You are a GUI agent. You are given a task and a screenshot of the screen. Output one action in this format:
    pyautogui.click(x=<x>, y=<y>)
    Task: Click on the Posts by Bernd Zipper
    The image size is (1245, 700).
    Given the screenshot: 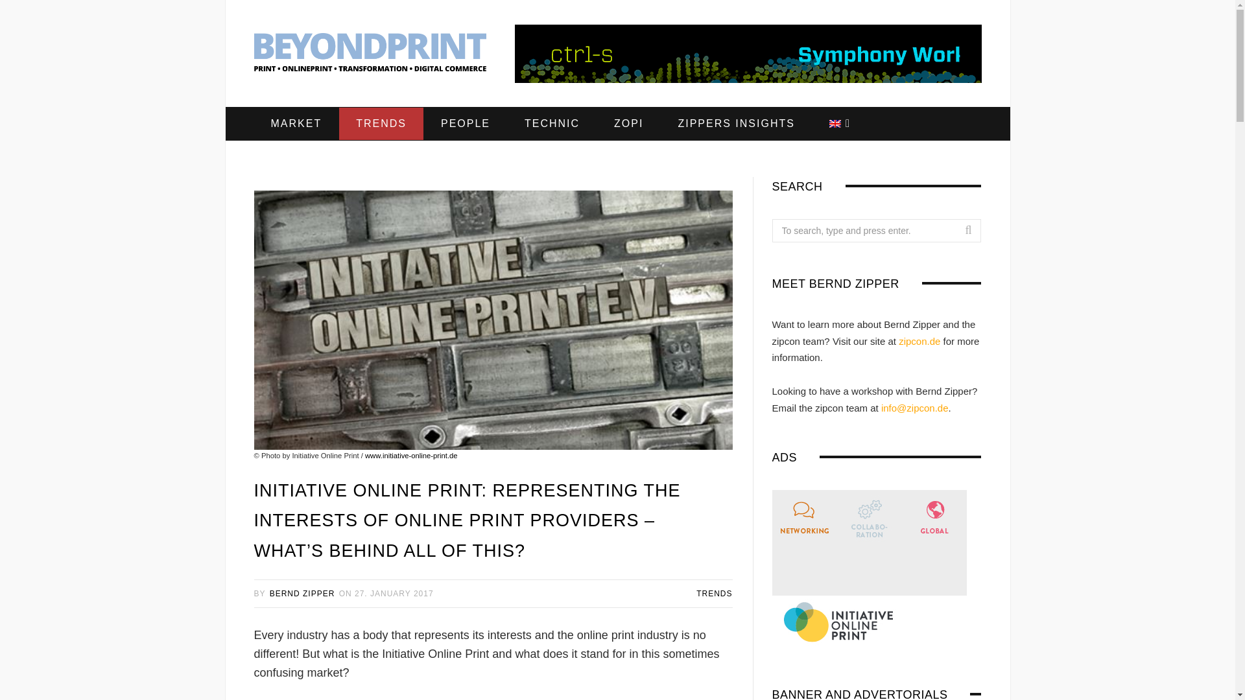 What is the action you would take?
    pyautogui.click(x=302, y=594)
    